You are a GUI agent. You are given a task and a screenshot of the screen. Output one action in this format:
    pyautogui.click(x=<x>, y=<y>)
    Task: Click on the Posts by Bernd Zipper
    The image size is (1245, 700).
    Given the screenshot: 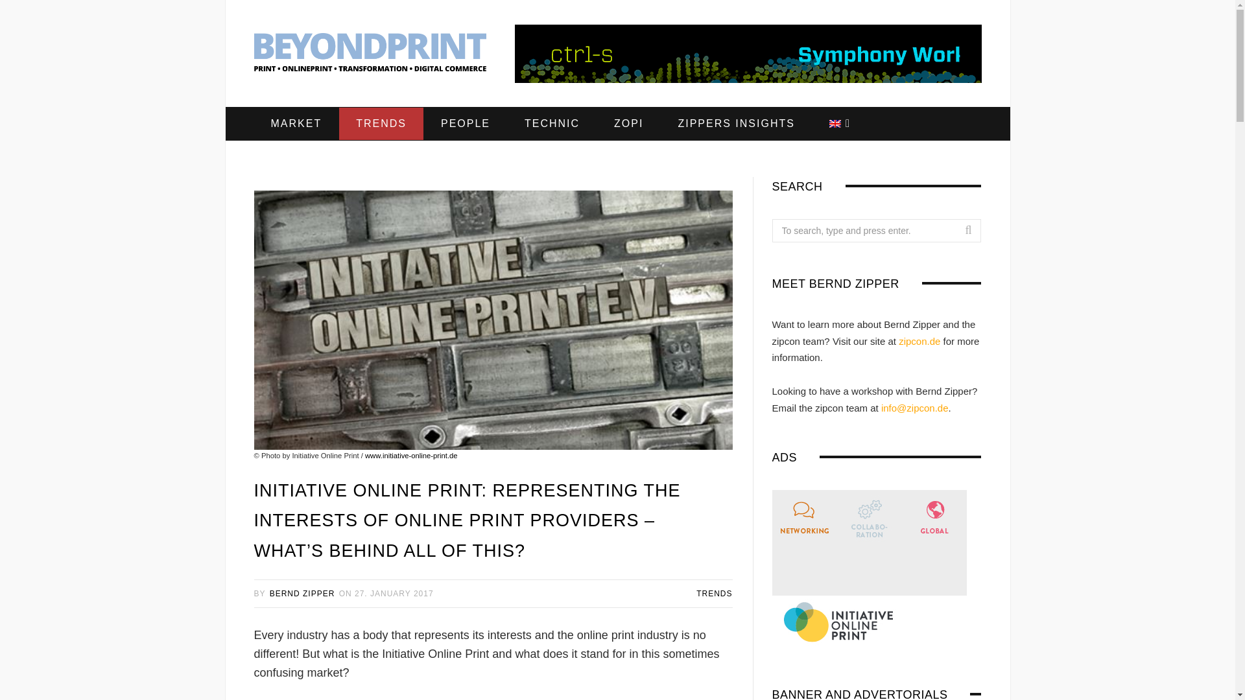 What is the action you would take?
    pyautogui.click(x=302, y=594)
    